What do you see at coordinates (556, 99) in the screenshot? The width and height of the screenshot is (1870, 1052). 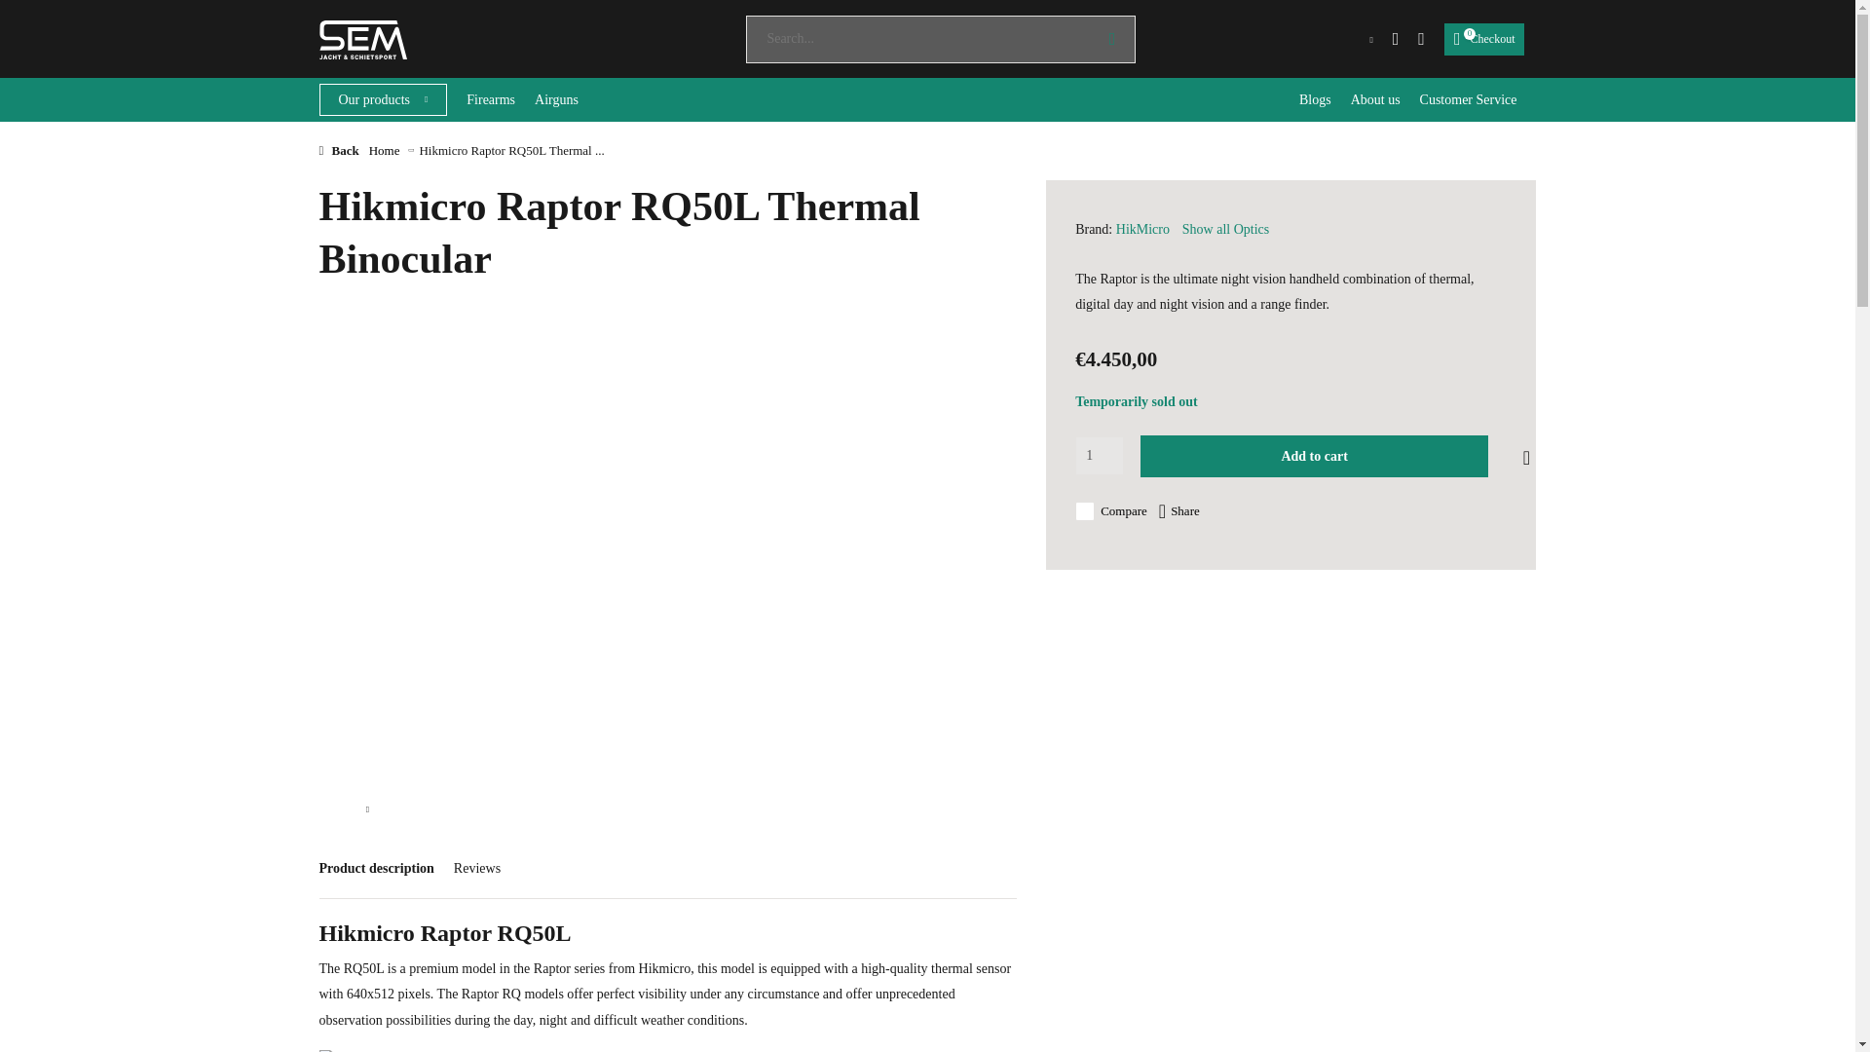 I see `1` at bounding box center [556, 99].